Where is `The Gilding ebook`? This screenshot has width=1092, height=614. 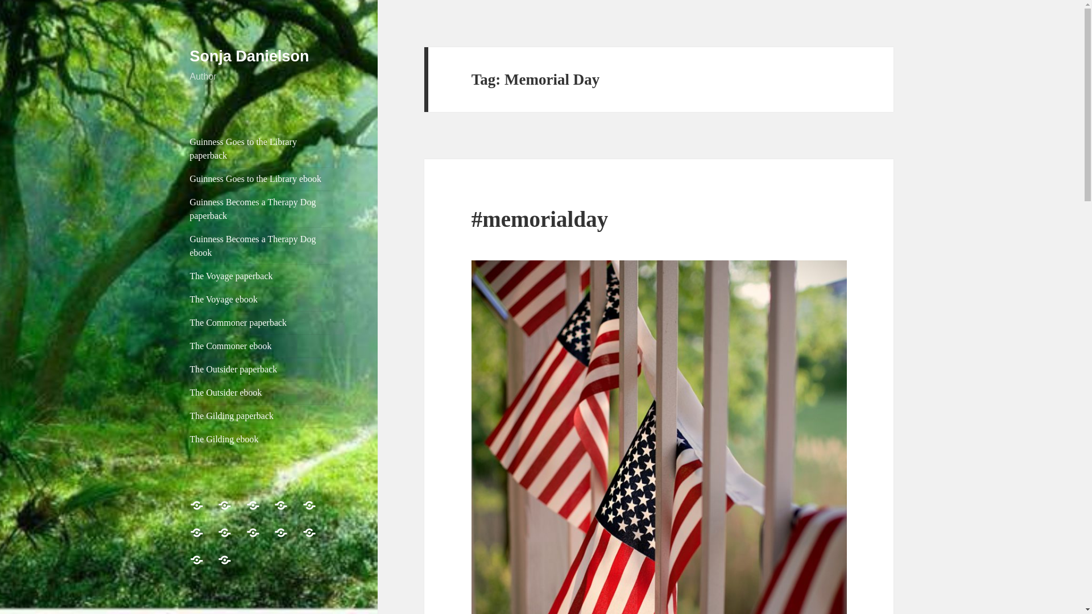
The Gilding ebook is located at coordinates (260, 439).